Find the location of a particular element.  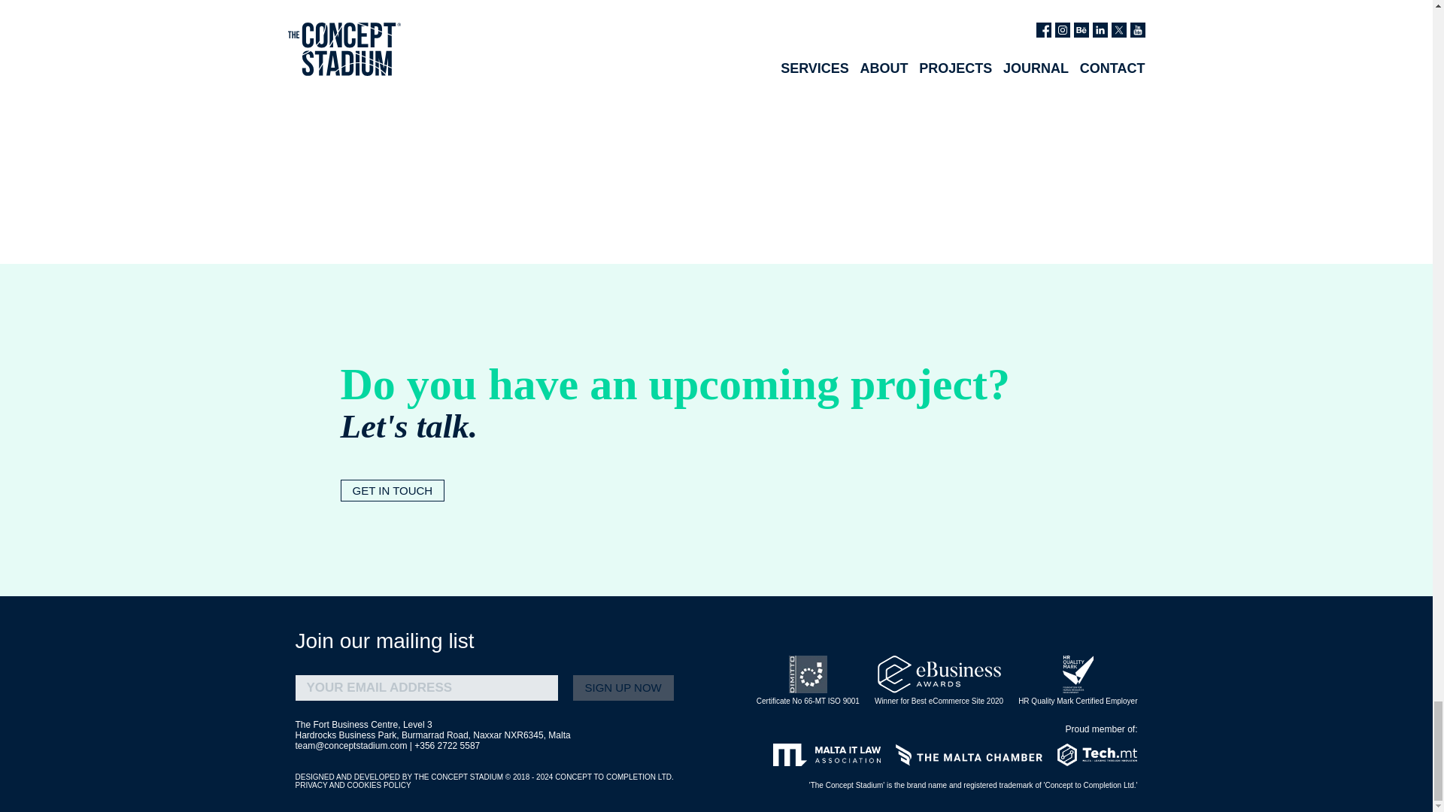

GET IN TOUCH is located at coordinates (392, 490).